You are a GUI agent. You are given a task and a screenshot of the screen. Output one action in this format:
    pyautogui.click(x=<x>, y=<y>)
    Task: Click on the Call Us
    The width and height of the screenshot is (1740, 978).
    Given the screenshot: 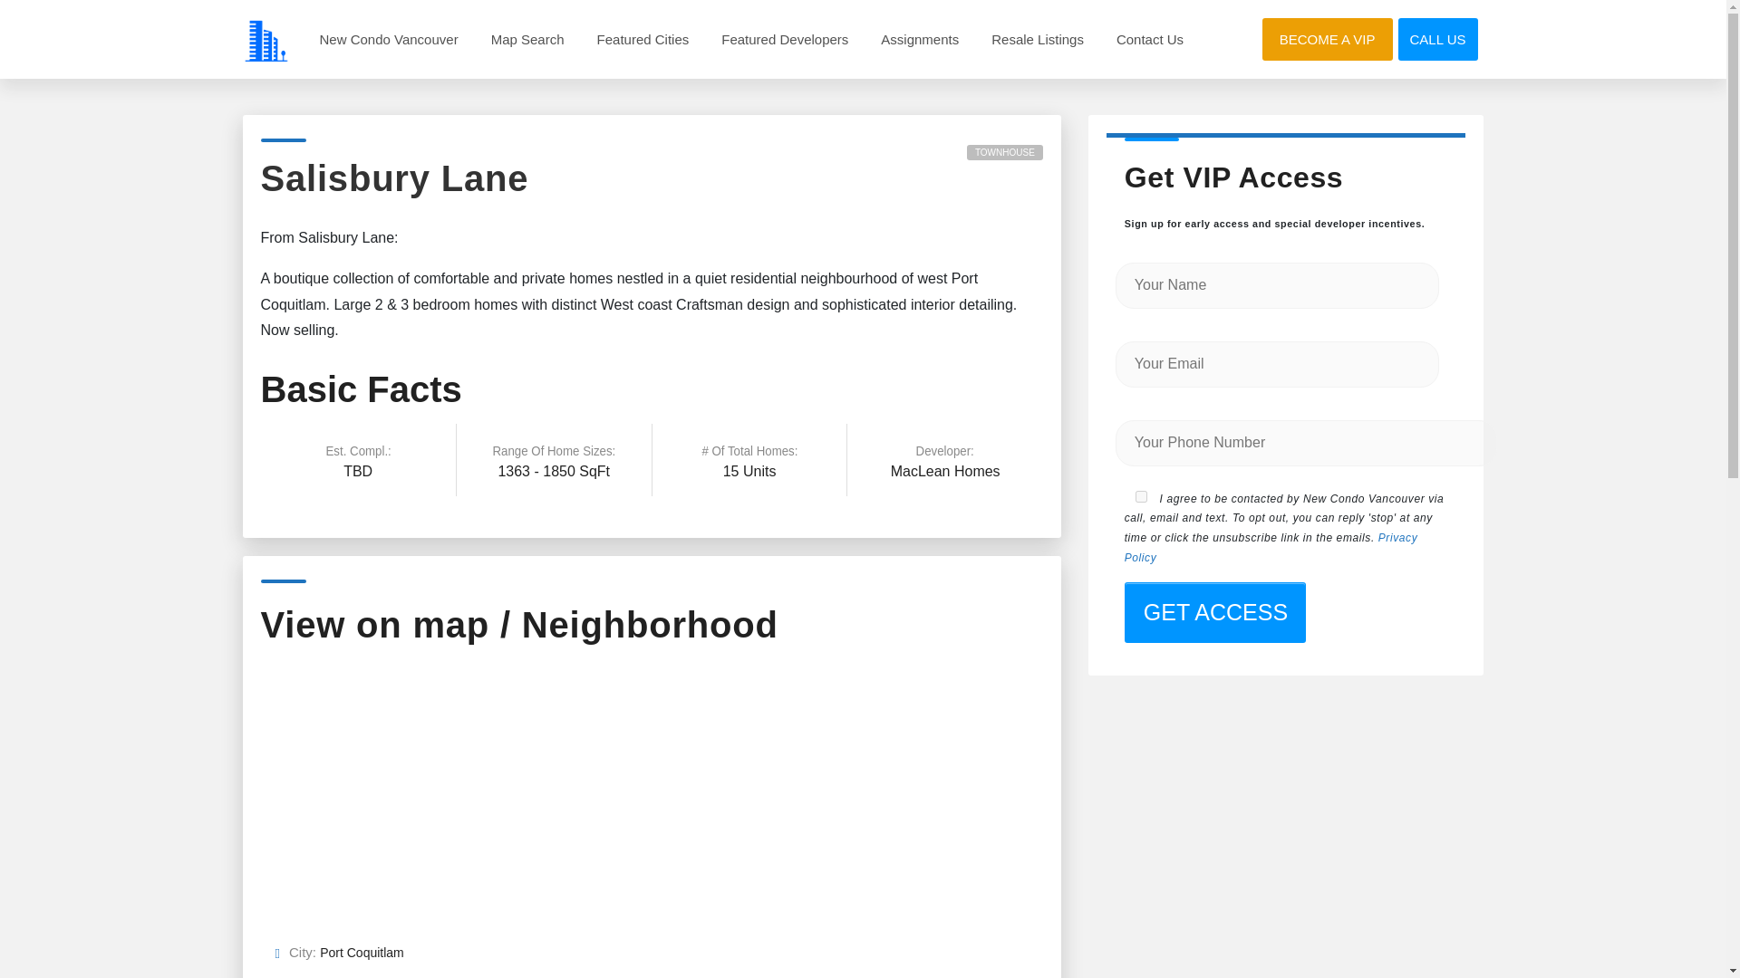 What is the action you would take?
    pyautogui.click(x=1437, y=39)
    